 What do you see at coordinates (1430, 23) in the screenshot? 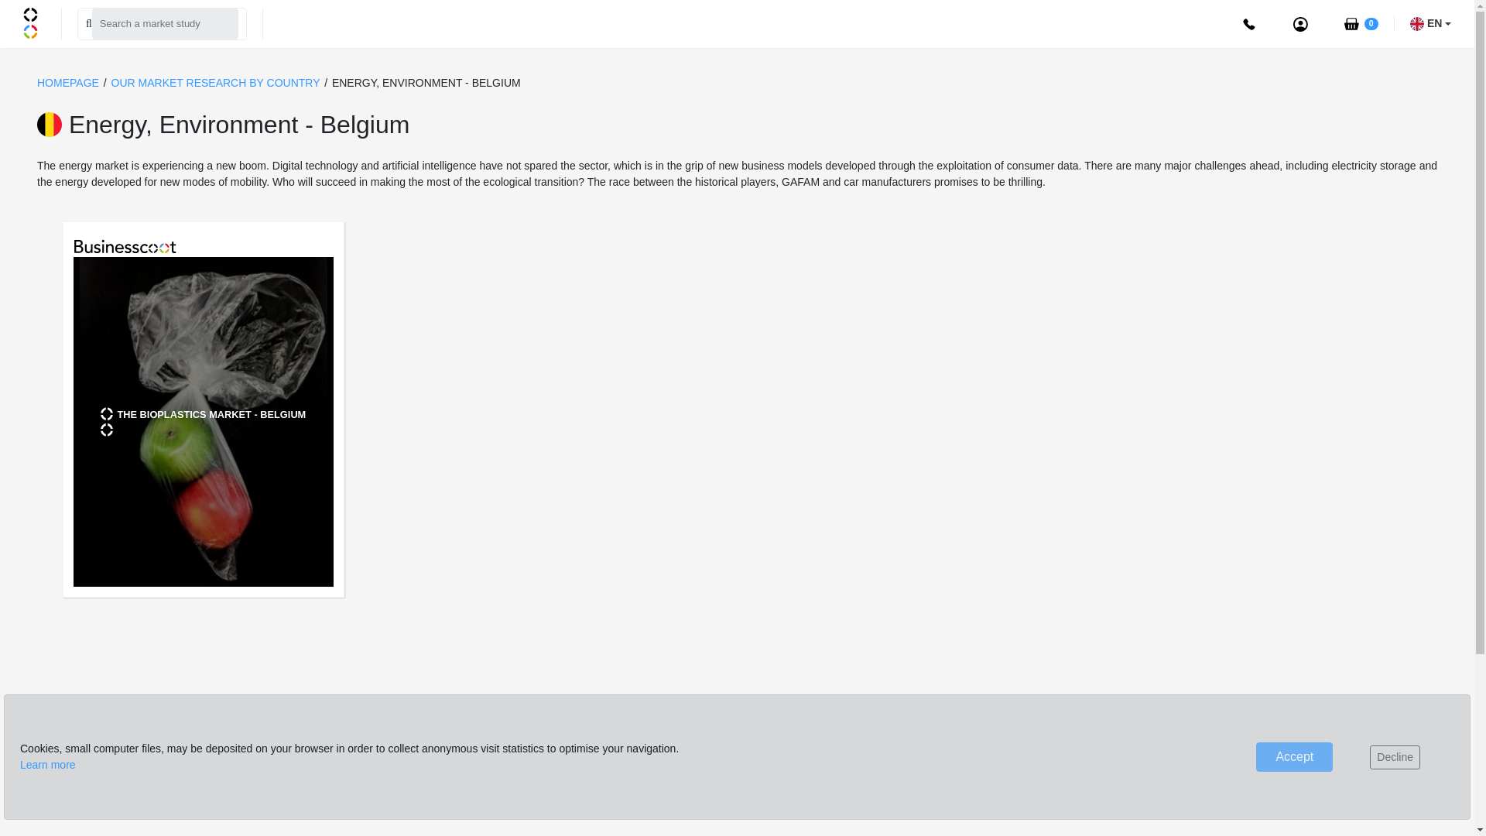
I see `EN` at bounding box center [1430, 23].